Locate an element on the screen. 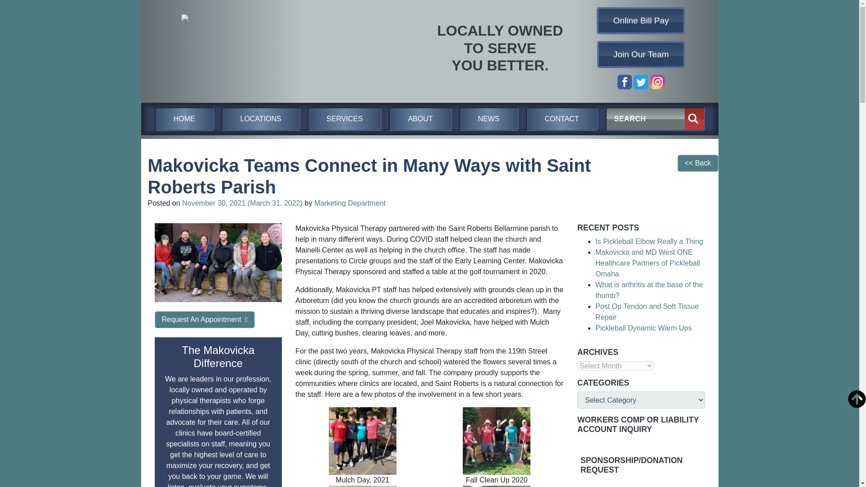 Image resolution: width=866 pixels, height=487 pixels. SERVICES is located at coordinates (345, 119).